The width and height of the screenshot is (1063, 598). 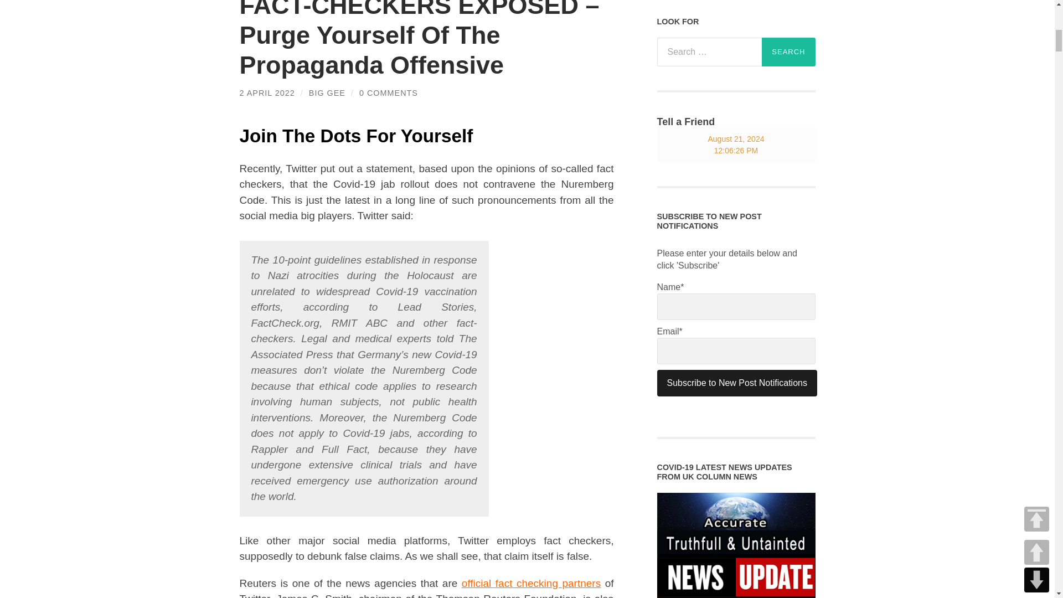 I want to click on Search, so click(x=788, y=52).